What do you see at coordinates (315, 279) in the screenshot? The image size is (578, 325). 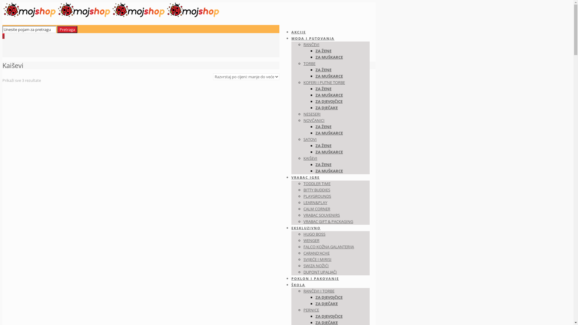 I see `POKLON I PAKOVANJE` at bounding box center [315, 279].